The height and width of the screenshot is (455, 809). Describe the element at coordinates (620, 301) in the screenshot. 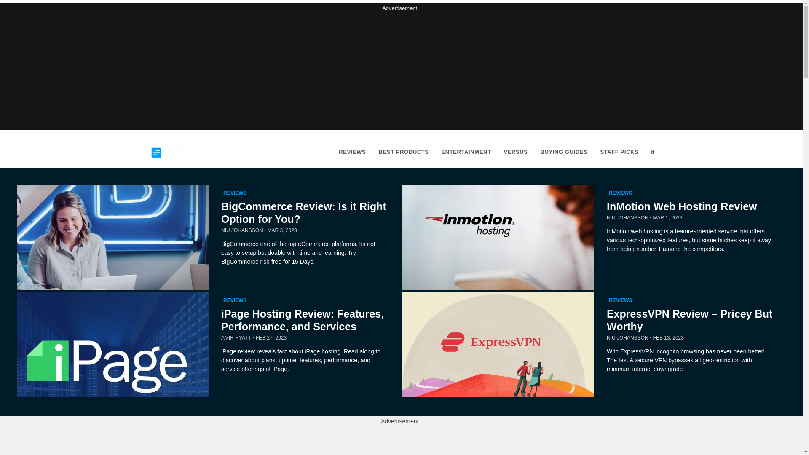

I see `REVIEWS` at that location.